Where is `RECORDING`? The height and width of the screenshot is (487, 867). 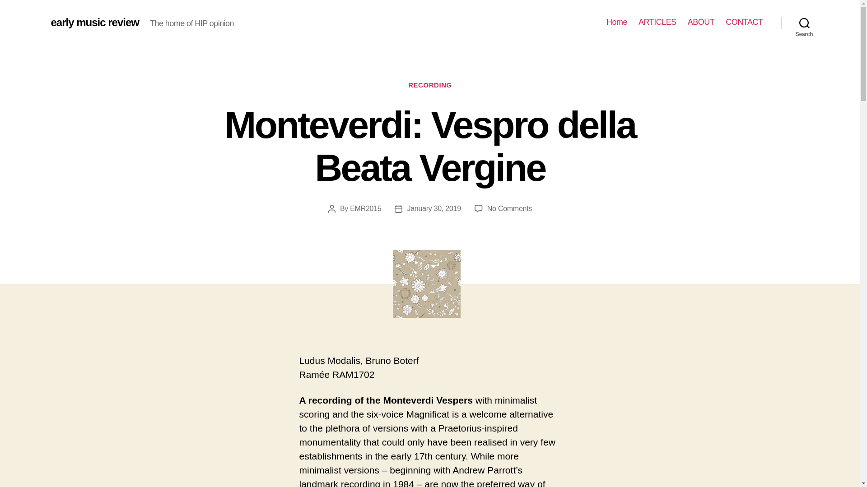
RECORDING is located at coordinates (430, 86).